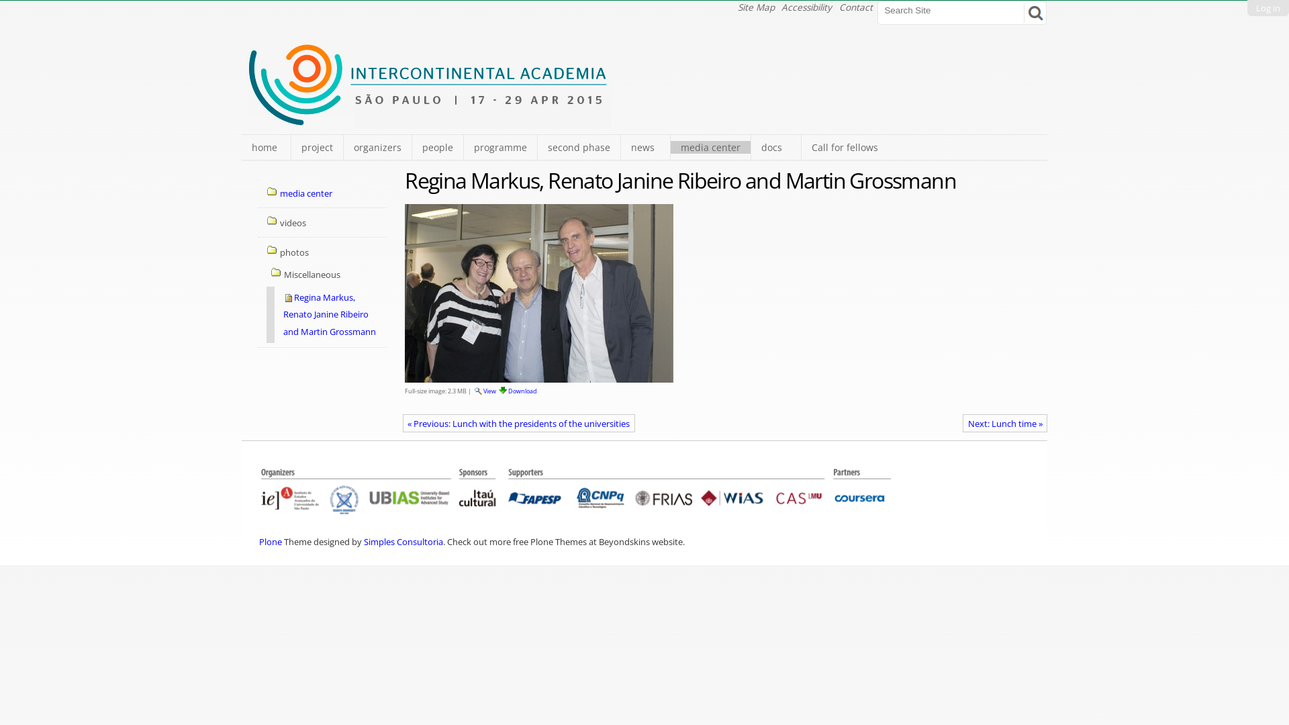 This screenshot has height=725, width=1289. Describe the element at coordinates (500, 148) in the screenshot. I see `programme` at that location.